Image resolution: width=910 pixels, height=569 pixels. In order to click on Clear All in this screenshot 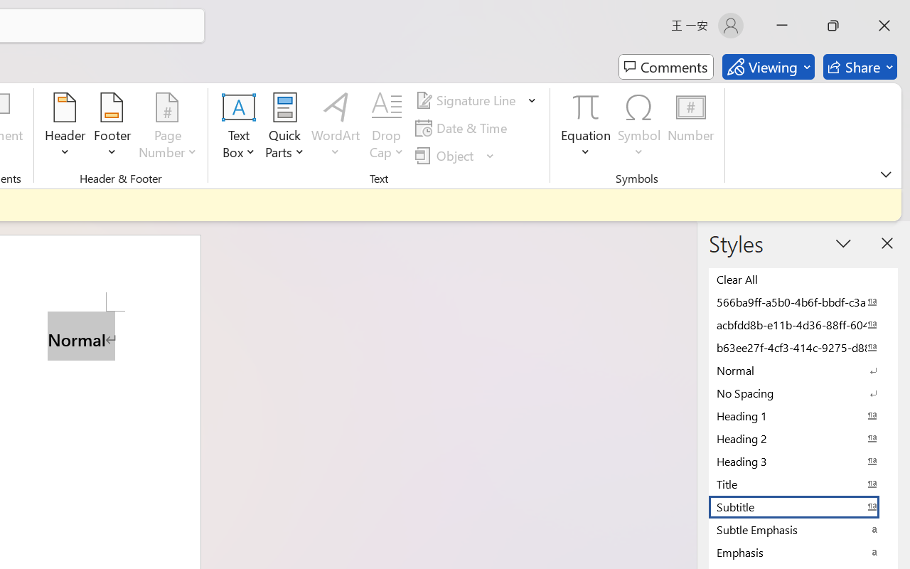, I will do `click(803, 279)`.